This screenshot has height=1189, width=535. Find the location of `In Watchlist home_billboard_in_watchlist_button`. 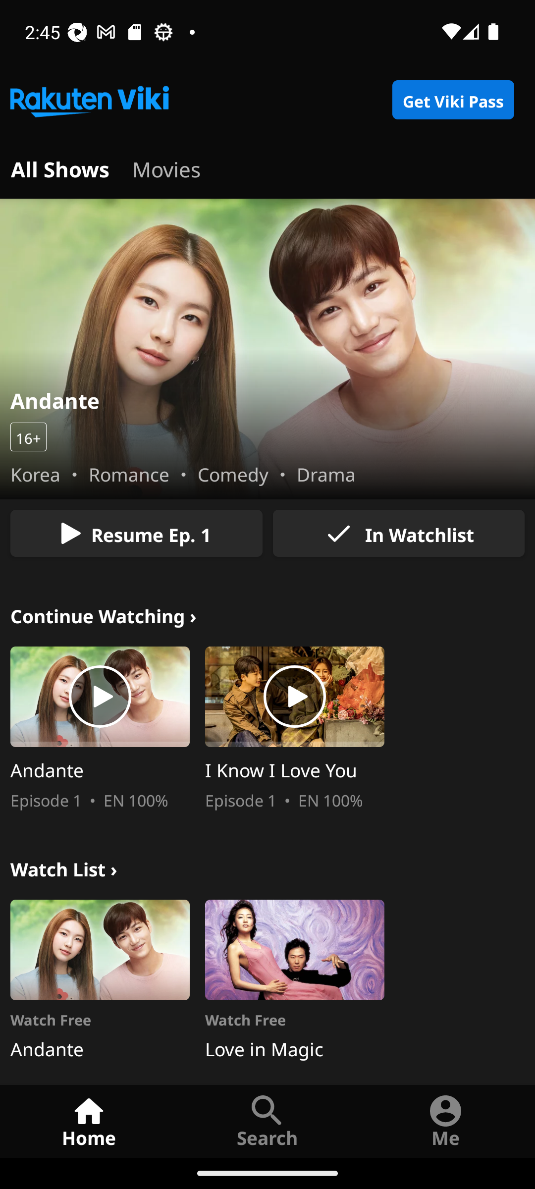

In Watchlist home_billboard_in_watchlist_button is located at coordinates (398, 533).